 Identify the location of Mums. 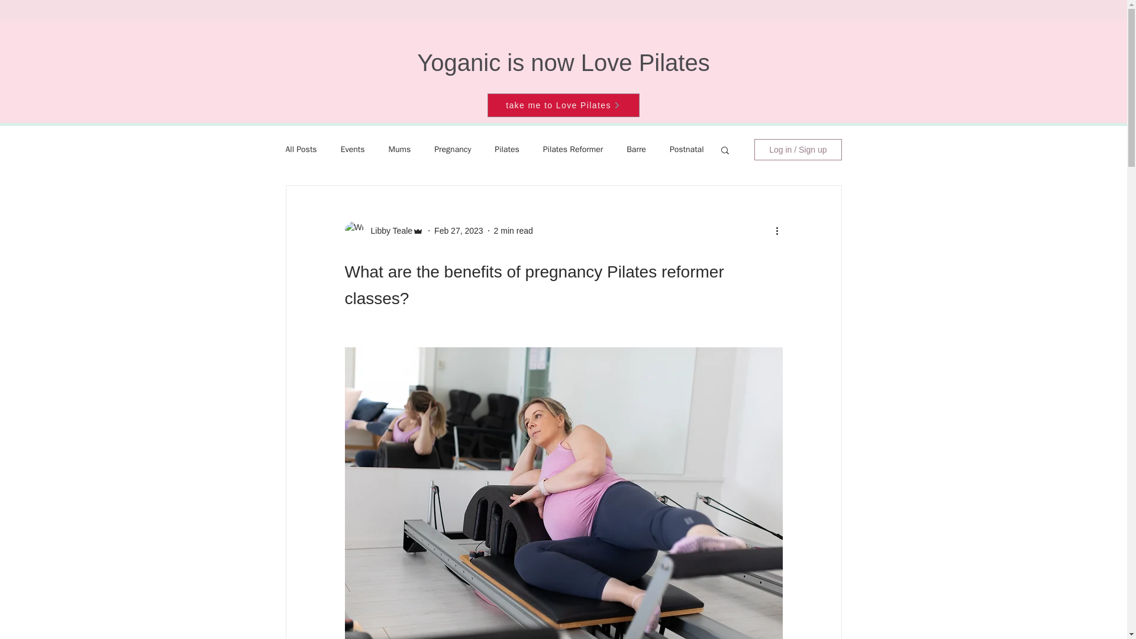
(399, 150).